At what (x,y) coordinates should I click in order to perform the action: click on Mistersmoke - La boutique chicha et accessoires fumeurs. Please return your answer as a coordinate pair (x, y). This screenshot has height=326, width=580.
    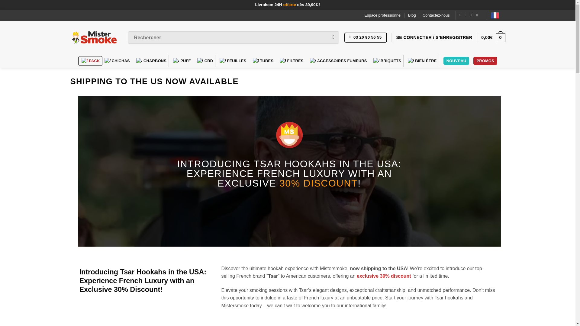
    Looking at the image, I should click on (94, 37).